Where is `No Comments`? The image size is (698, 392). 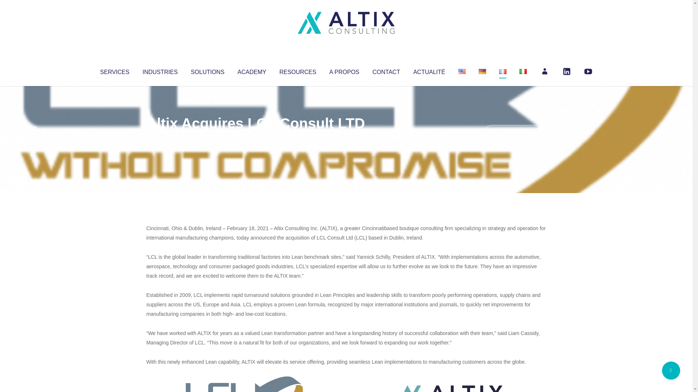
No Comments is located at coordinates (515, 133).